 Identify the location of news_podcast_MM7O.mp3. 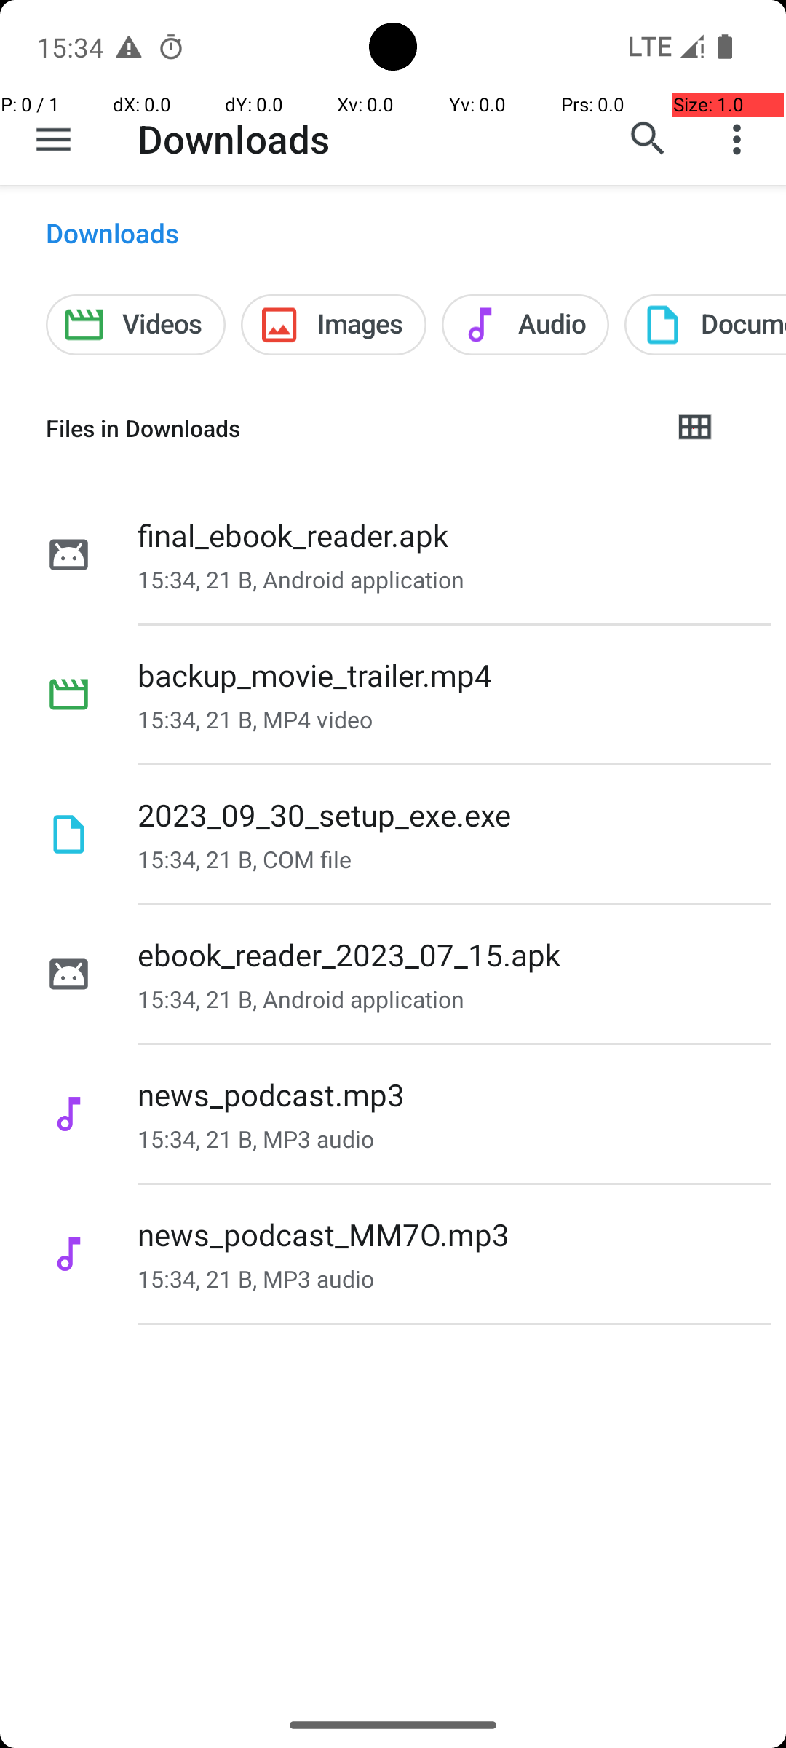
(323, 1234).